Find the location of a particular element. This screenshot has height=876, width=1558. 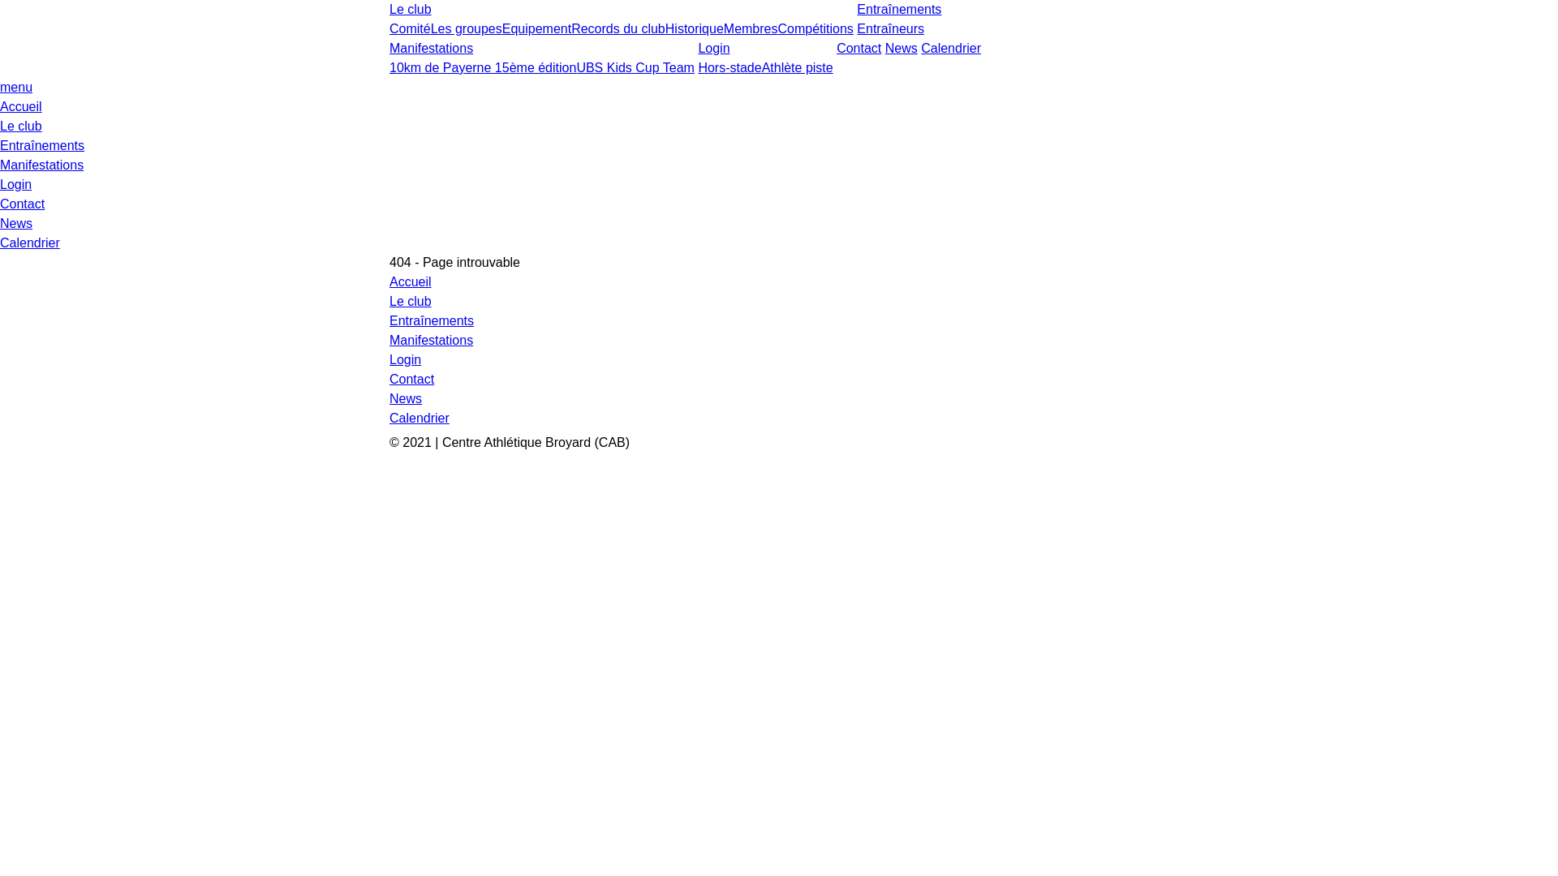

Le club is located at coordinates (21, 127).